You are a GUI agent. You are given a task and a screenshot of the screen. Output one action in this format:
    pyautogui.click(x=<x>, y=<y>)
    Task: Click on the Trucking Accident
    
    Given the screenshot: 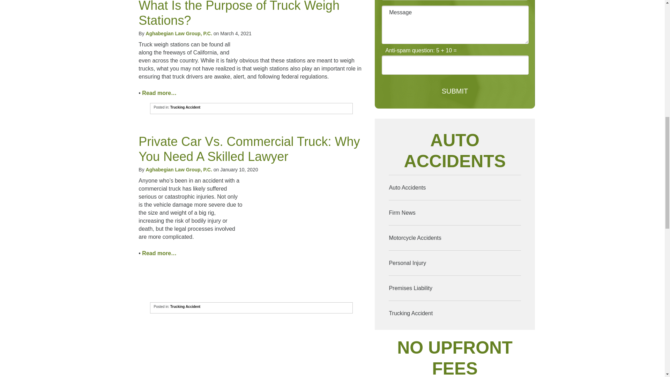 What is the action you would take?
    pyautogui.click(x=185, y=306)
    